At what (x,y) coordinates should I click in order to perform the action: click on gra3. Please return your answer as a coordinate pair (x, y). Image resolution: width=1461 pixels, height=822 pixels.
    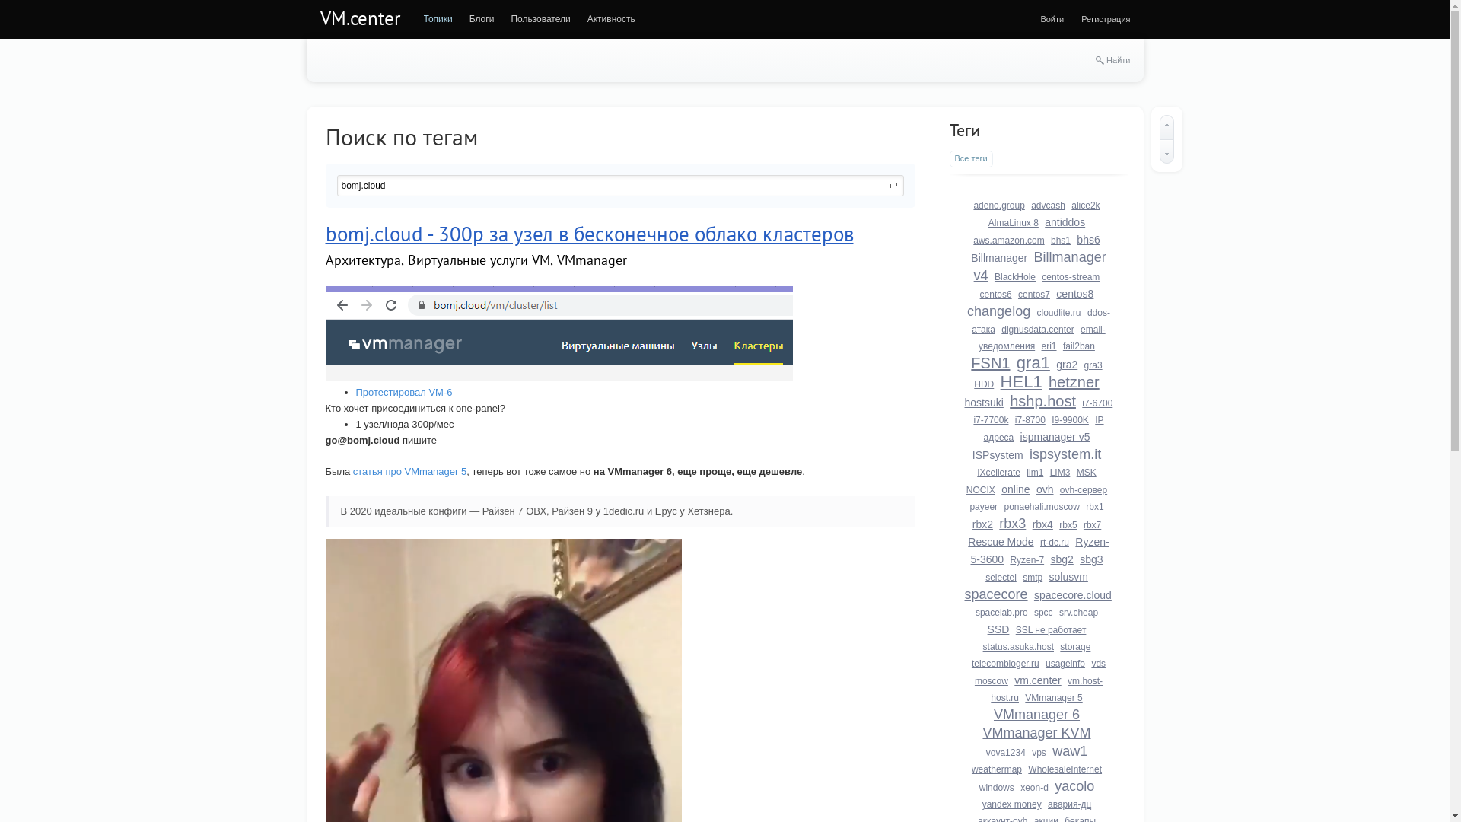
    Looking at the image, I should click on (1093, 365).